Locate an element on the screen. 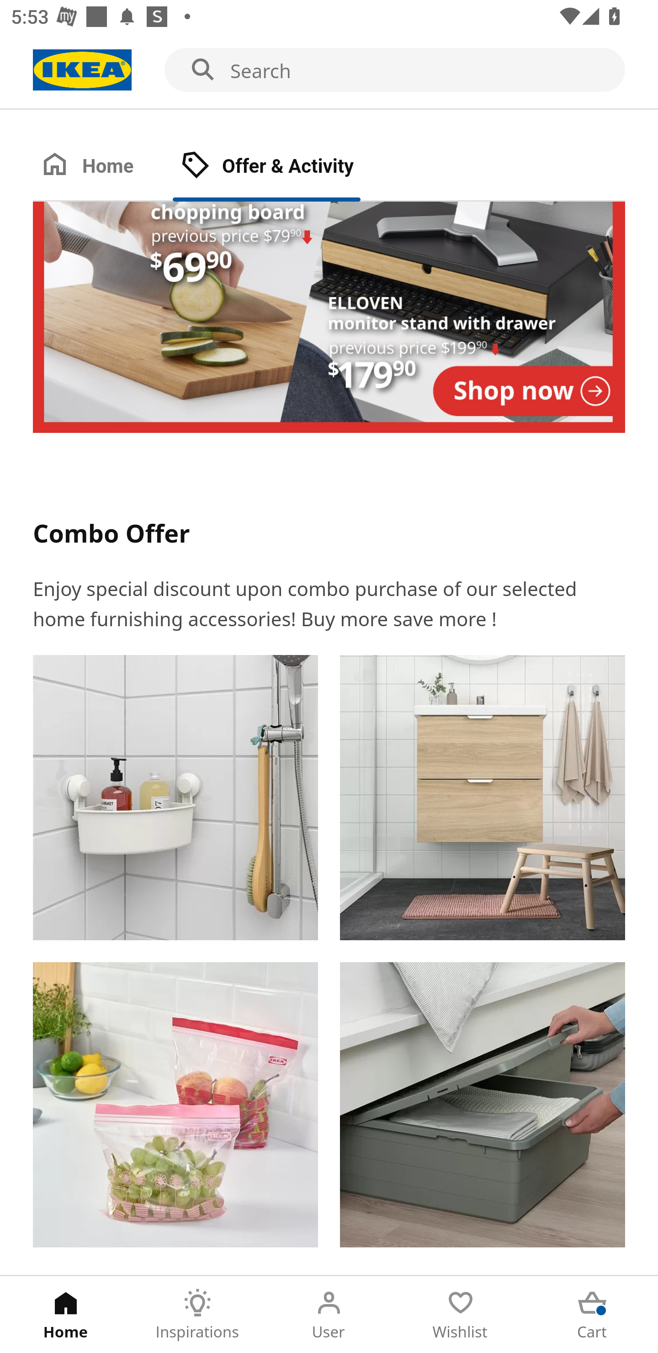 The height and width of the screenshot is (1353, 658). Offer & Activity
Tab 2 of 2 is located at coordinates (283, 166).